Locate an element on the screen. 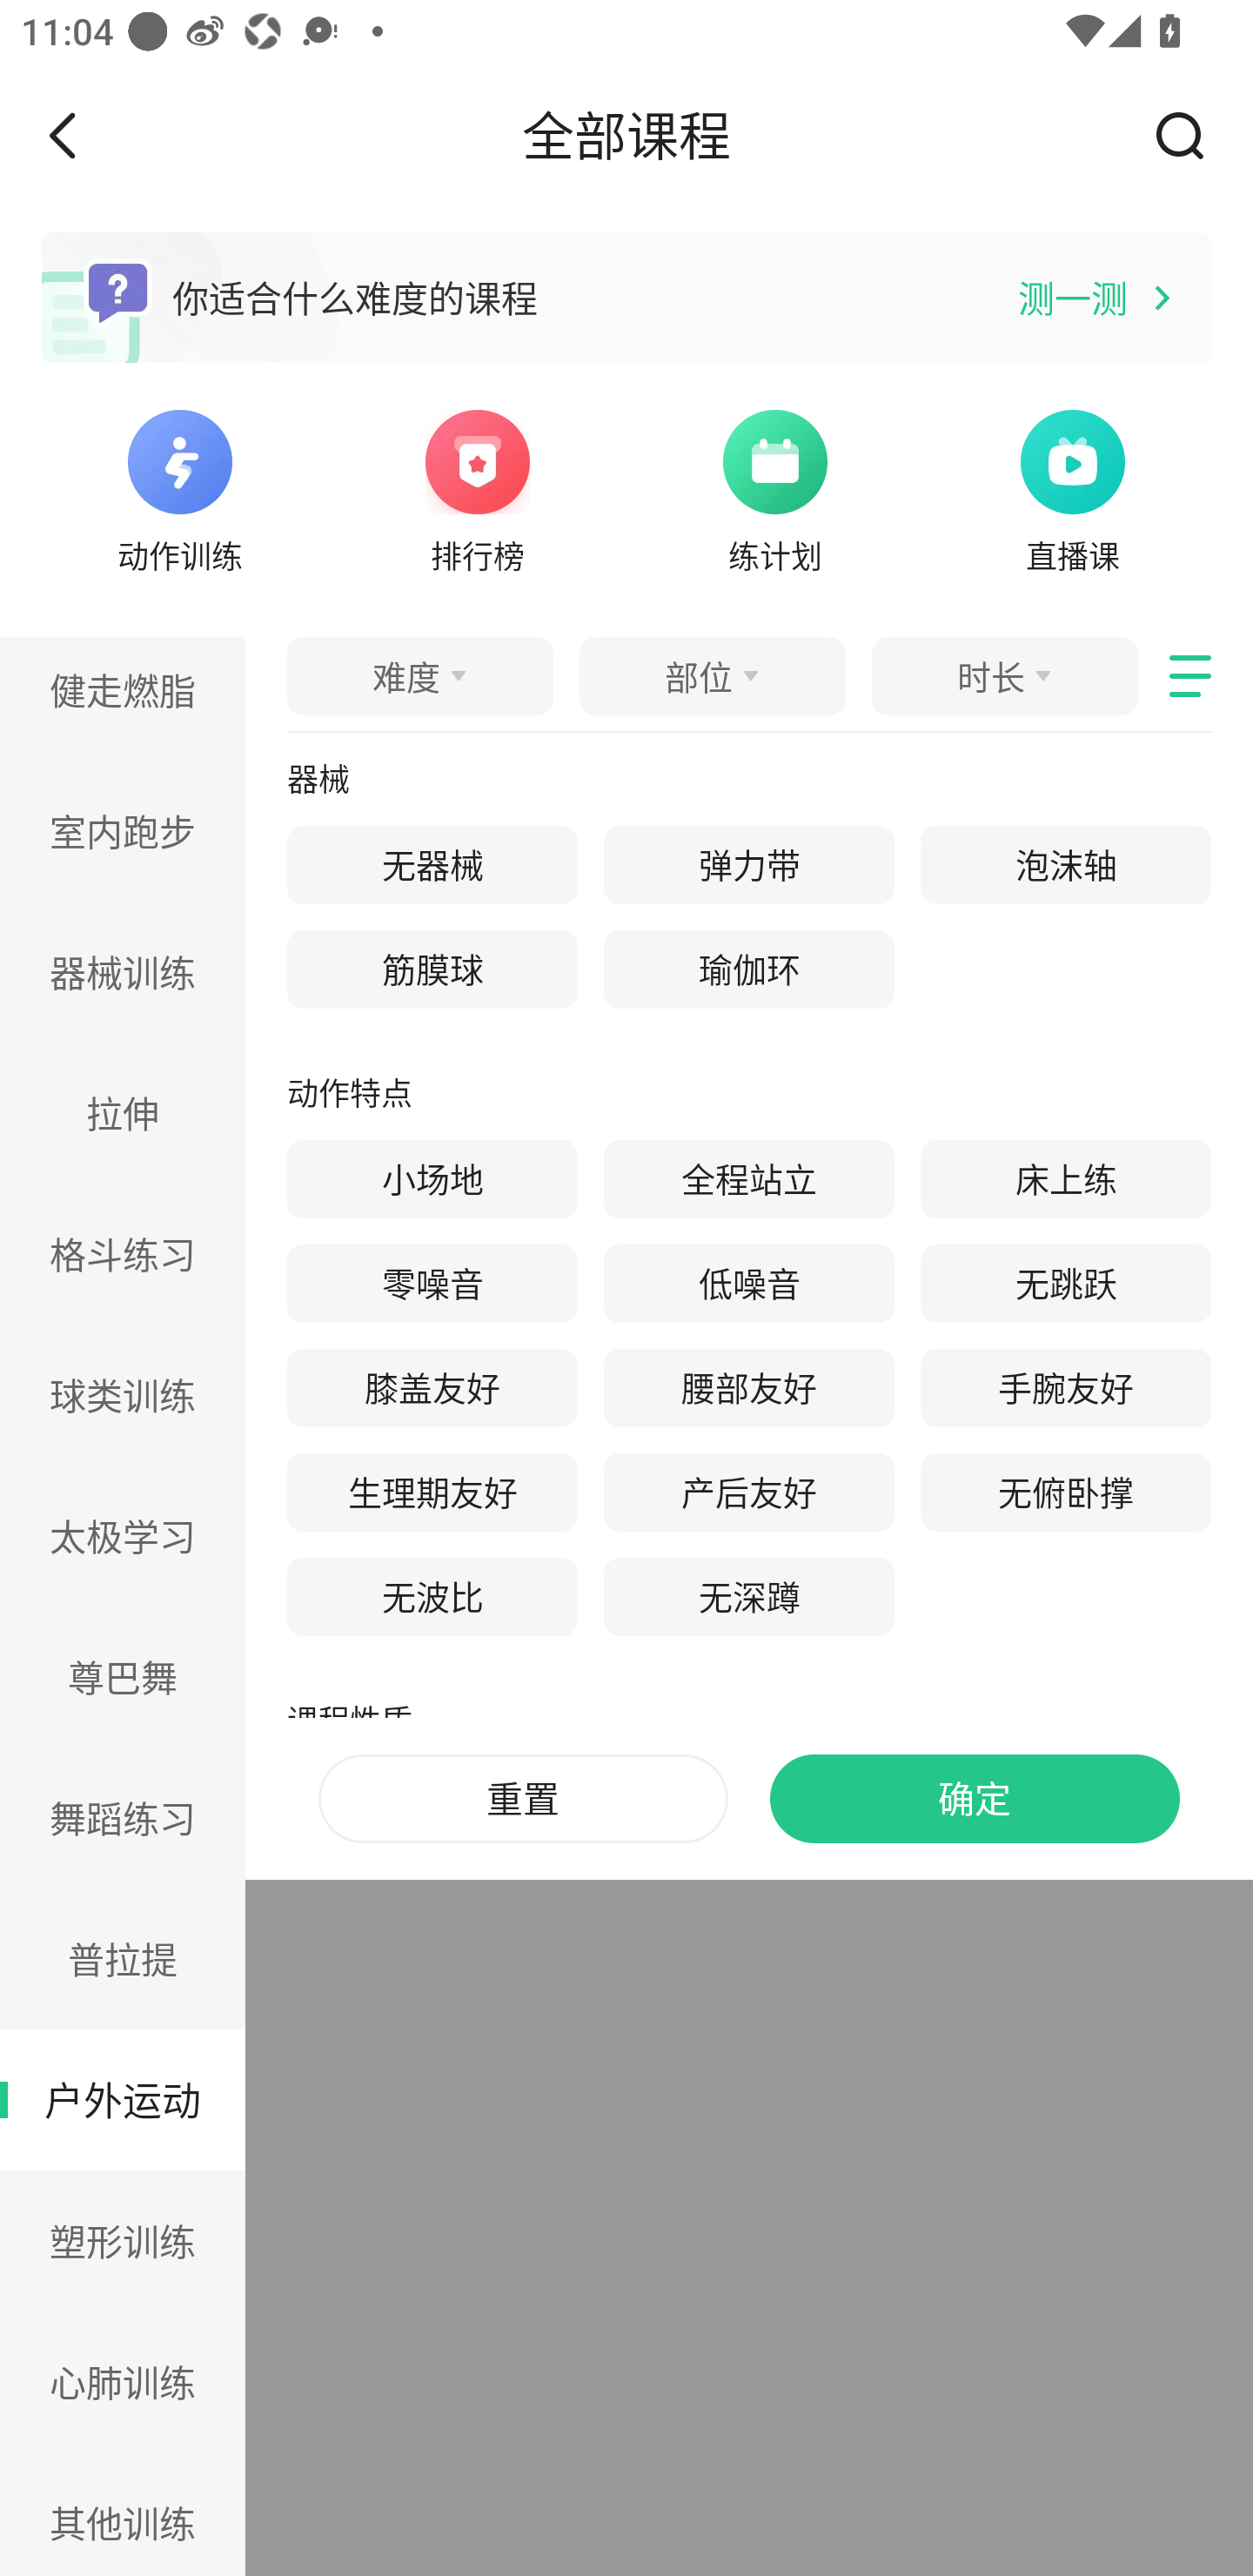 Image resolution: width=1253 pixels, height=2576 pixels. 直播课 is located at coordinates (1073, 487).